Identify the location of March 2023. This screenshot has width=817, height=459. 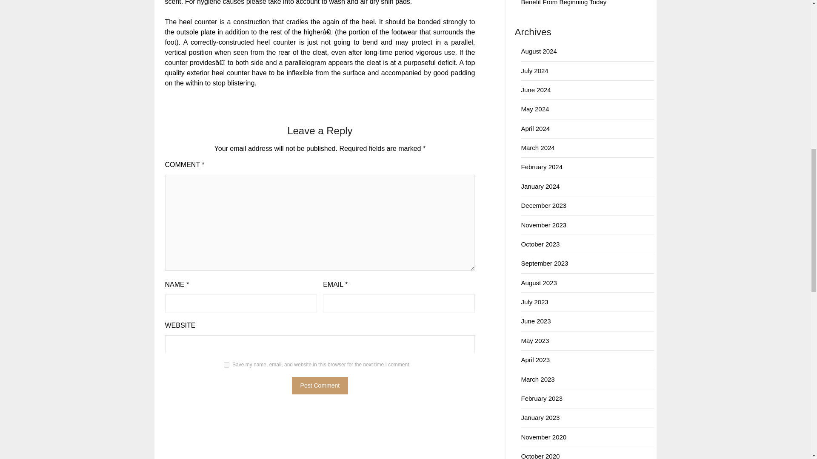
(538, 379).